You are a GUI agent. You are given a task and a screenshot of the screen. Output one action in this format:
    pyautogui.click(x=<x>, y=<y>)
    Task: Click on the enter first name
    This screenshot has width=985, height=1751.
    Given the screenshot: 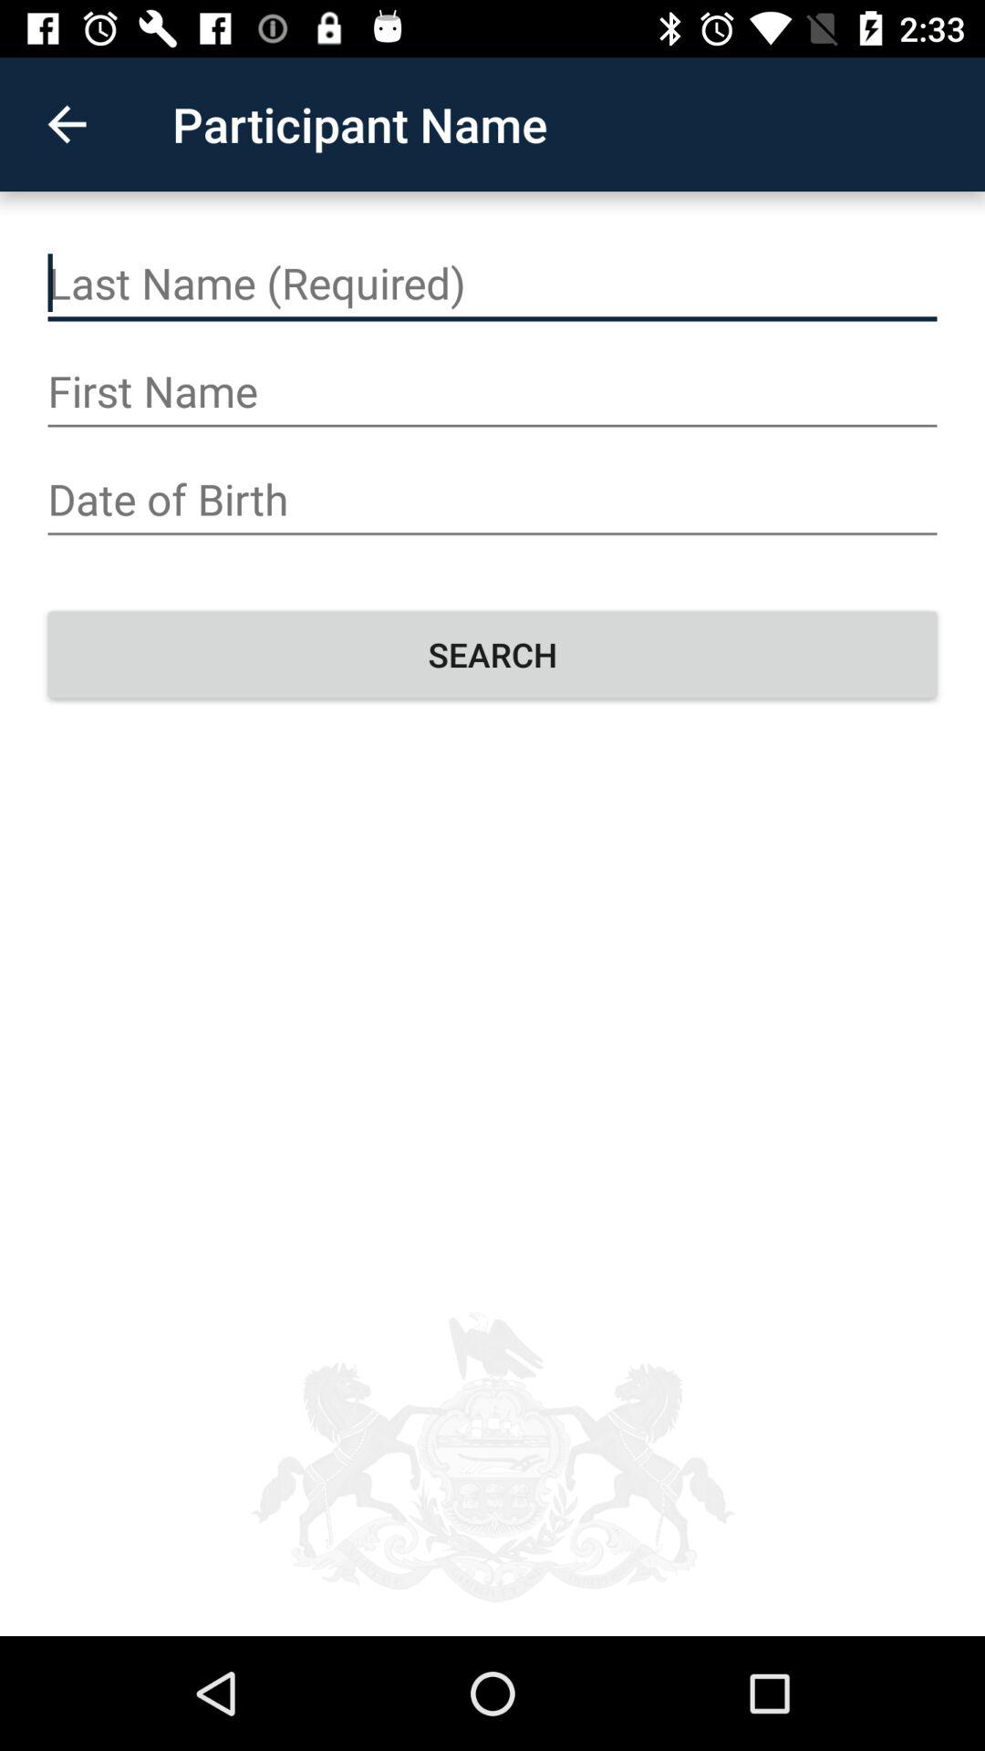 What is the action you would take?
    pyautogui.click(x=493, y=392)
    